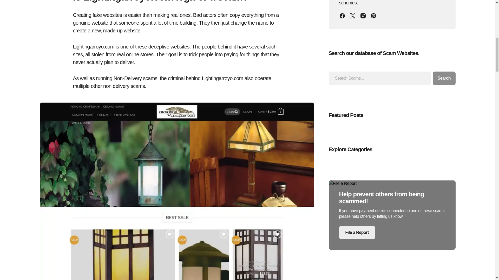 Image resolution: width=499 pixels, height=280 pixels. What do you see at coordinates (342, 16) in the screenshot?
I see `Facebook` at bounding box center [342, 16].